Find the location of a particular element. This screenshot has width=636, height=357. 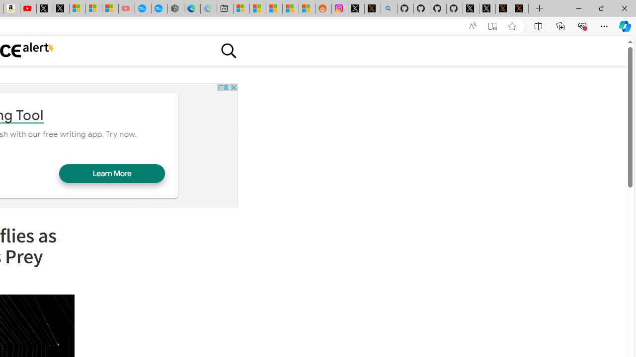

Shanghai, China weather forecast | Microsoft Weather is located at coordinates (258, 9).